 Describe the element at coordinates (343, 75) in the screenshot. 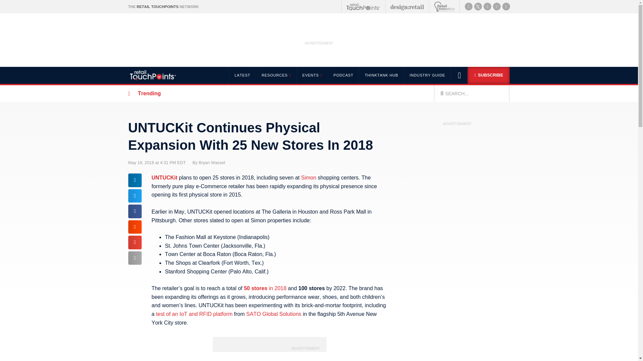

I see `PODCAST` at that location.